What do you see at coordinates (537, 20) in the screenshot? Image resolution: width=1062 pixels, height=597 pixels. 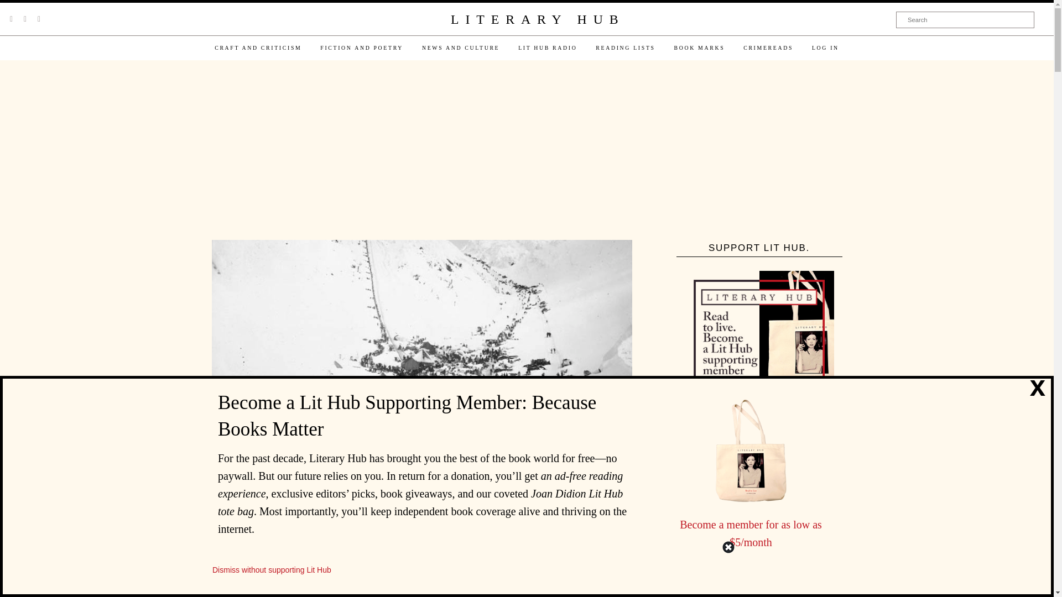 I see `LITERARY HUB` at bounding box center [537, 20].